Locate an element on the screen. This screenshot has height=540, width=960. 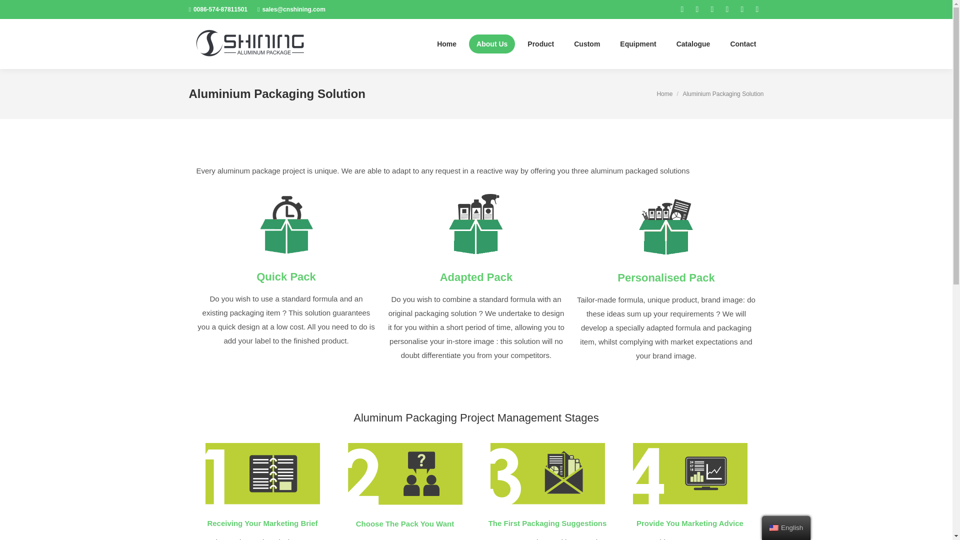
Twitter page opens in new window is located at coordinates (697, 9).